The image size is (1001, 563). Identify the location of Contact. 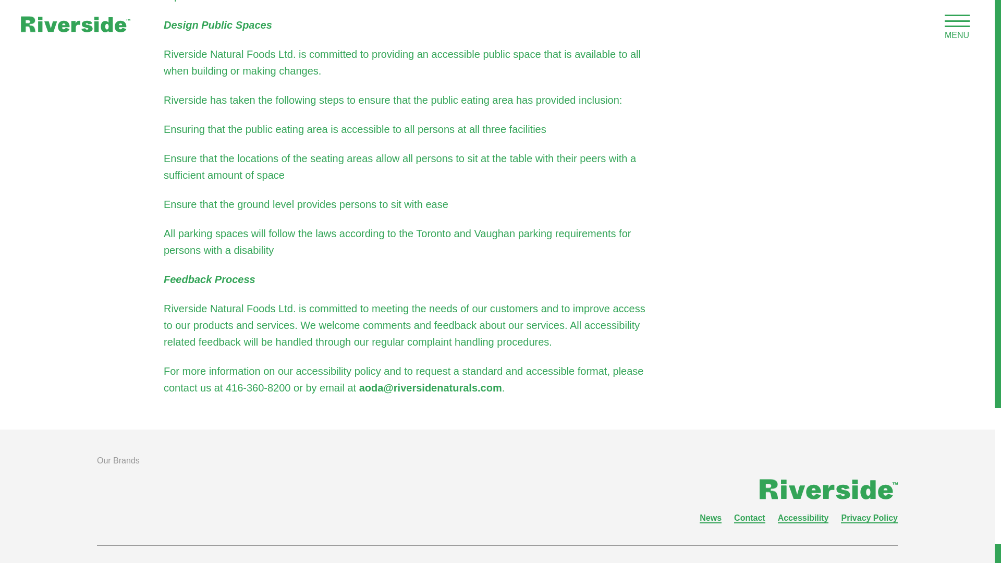
(750, 518).